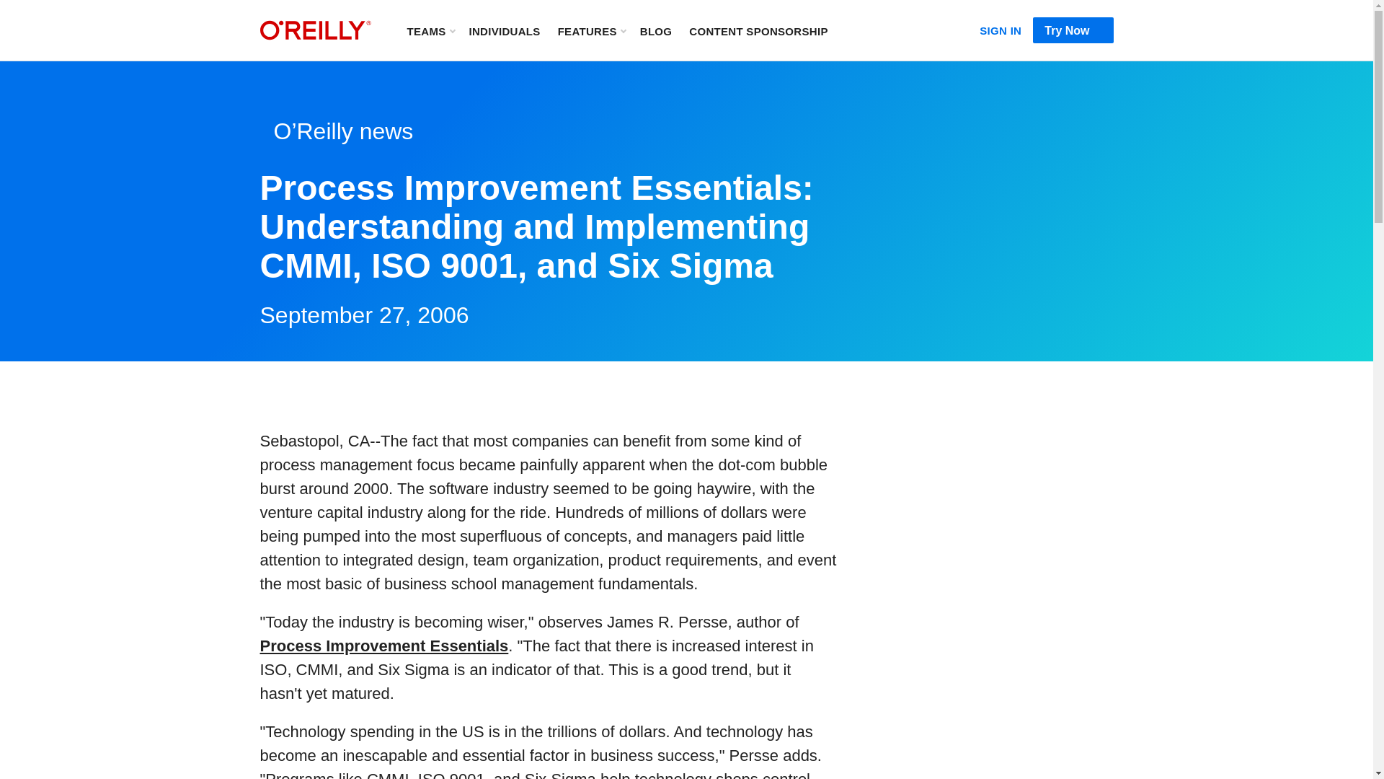 The height and width of the screenshot is (779, 1384). I want to click on SIGN IN, so click(1001, 27).